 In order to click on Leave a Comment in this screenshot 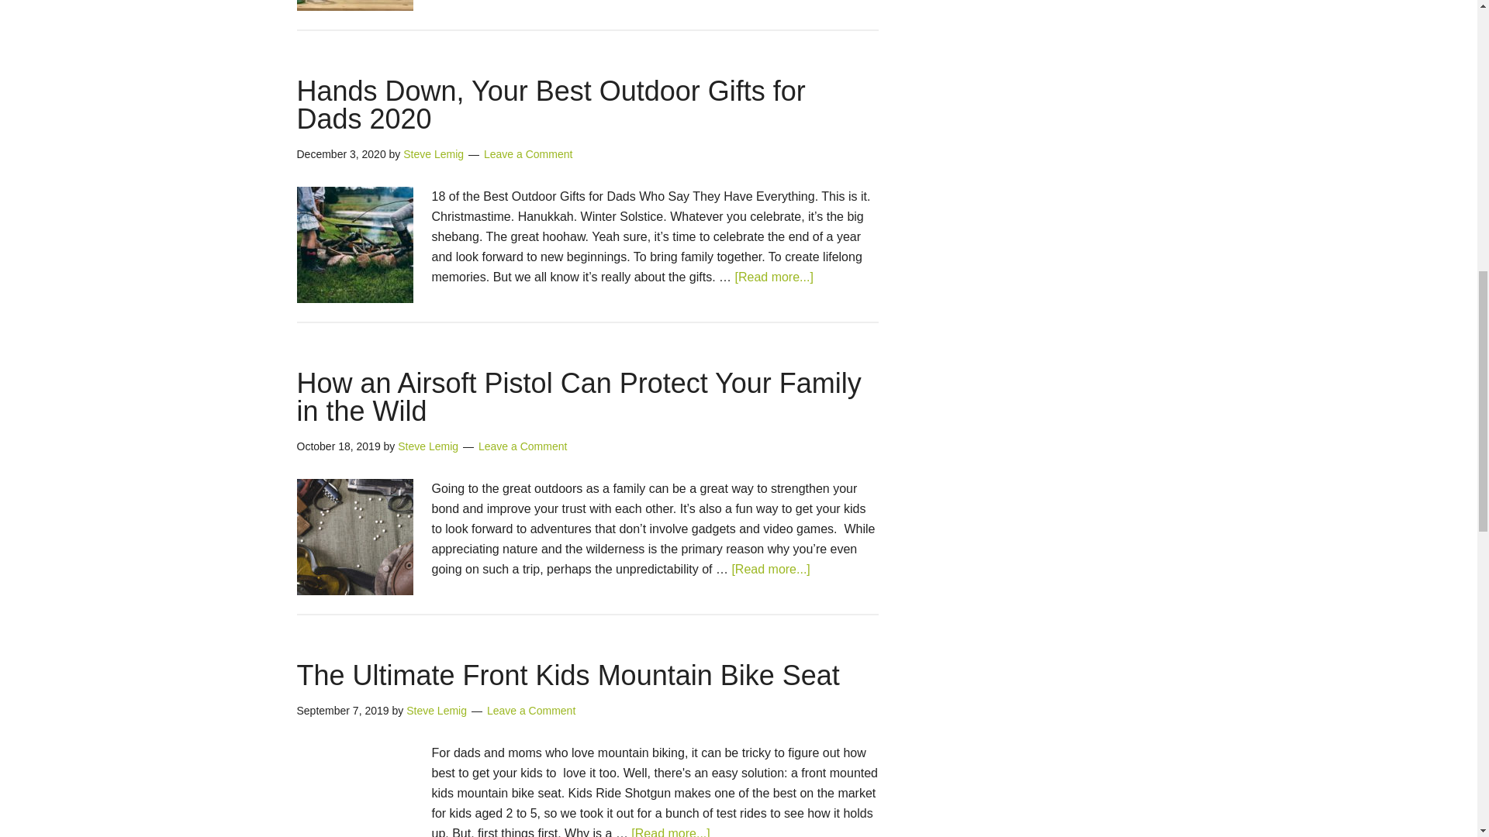, I will do `click(527, 154)`.